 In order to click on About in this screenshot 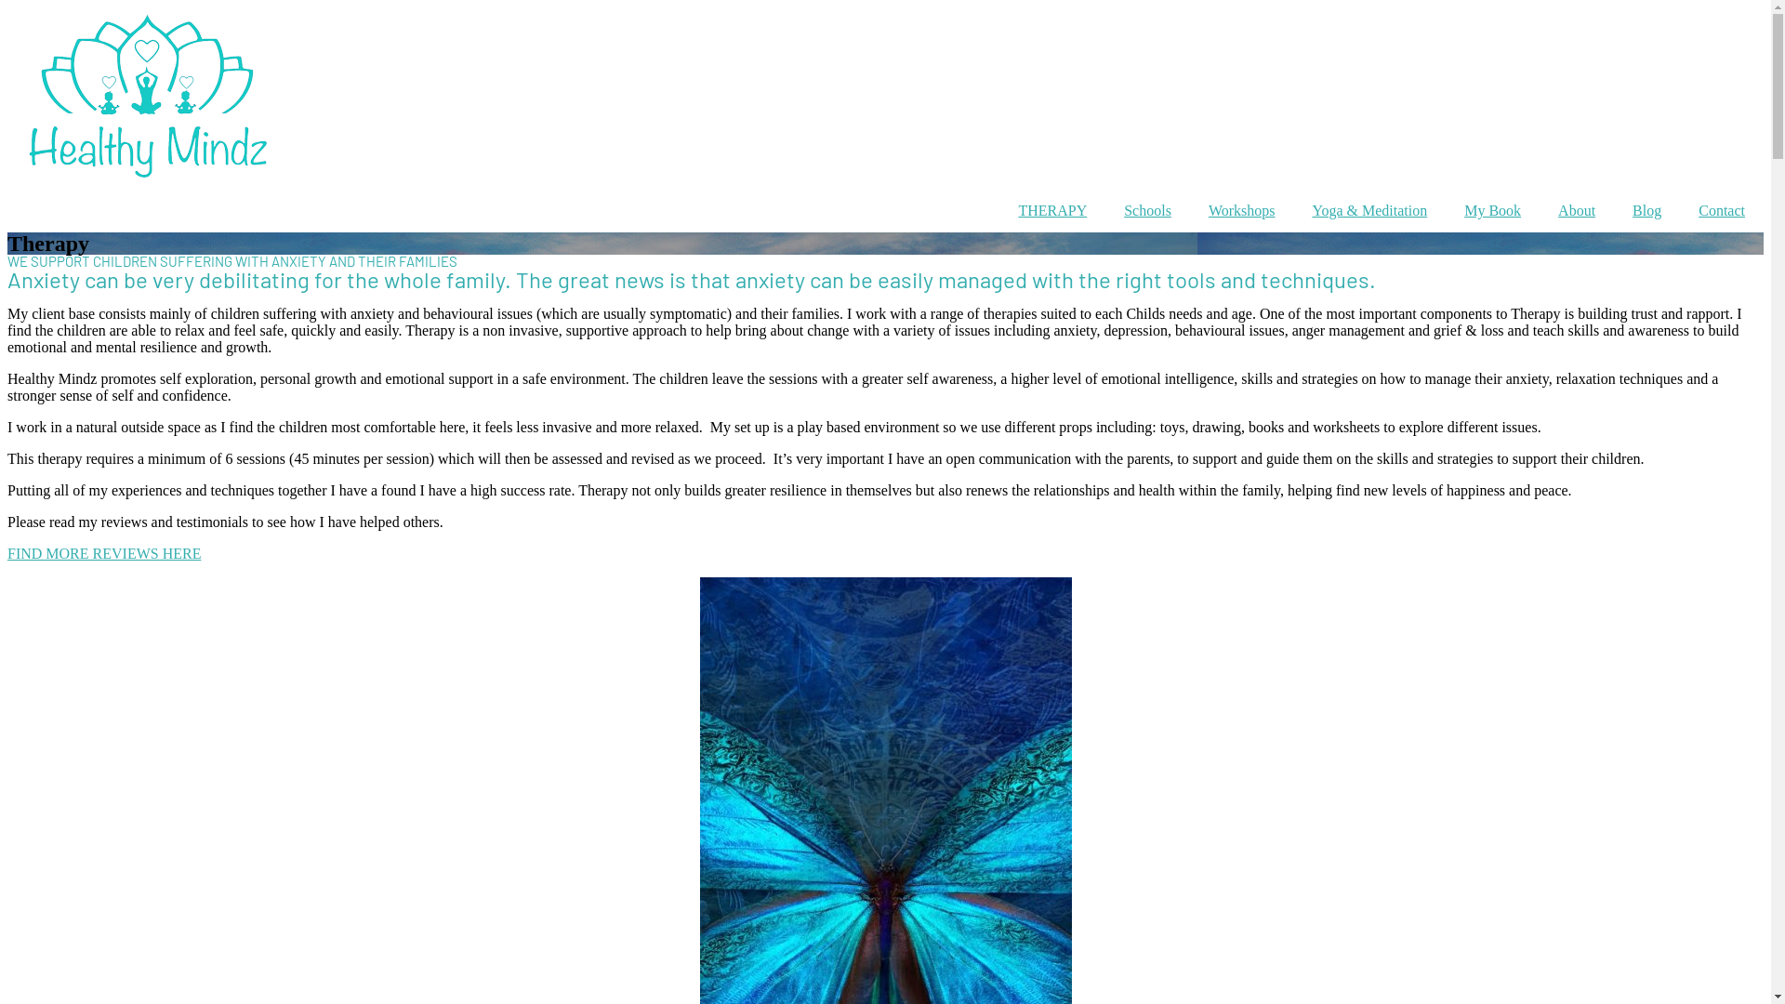, I will do `click(1577, 211)`.